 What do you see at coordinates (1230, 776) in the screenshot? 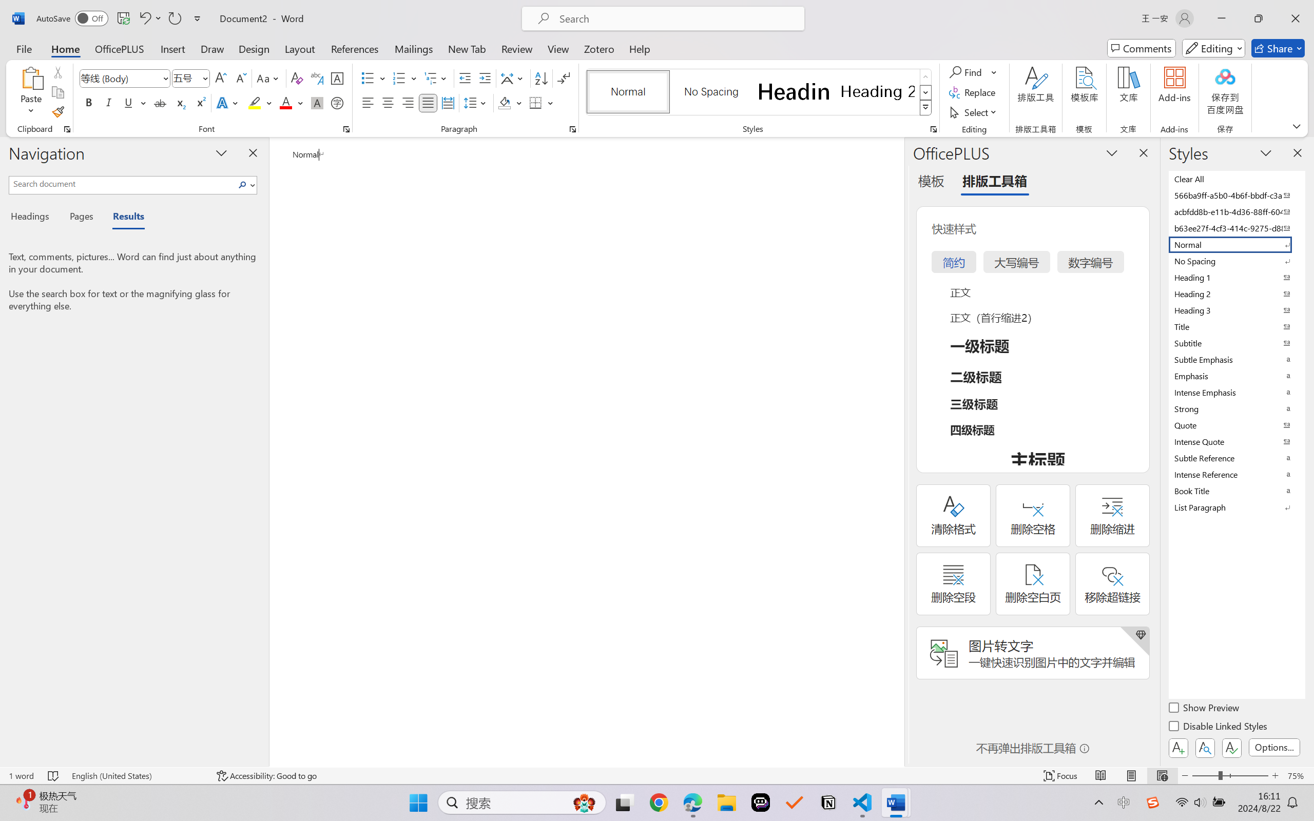
I see `Zoom` at bounding box center [1230, 776].